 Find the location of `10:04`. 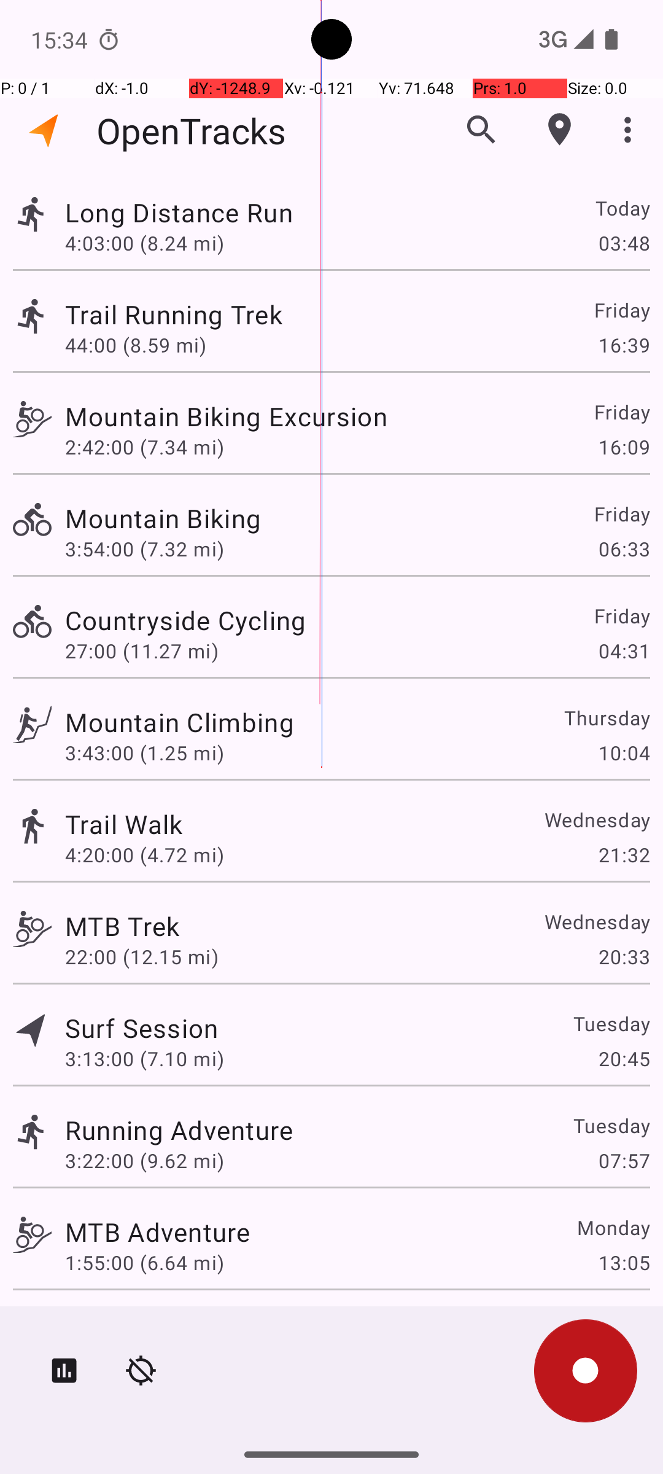

10:04 is located at coordinates (624, 753).